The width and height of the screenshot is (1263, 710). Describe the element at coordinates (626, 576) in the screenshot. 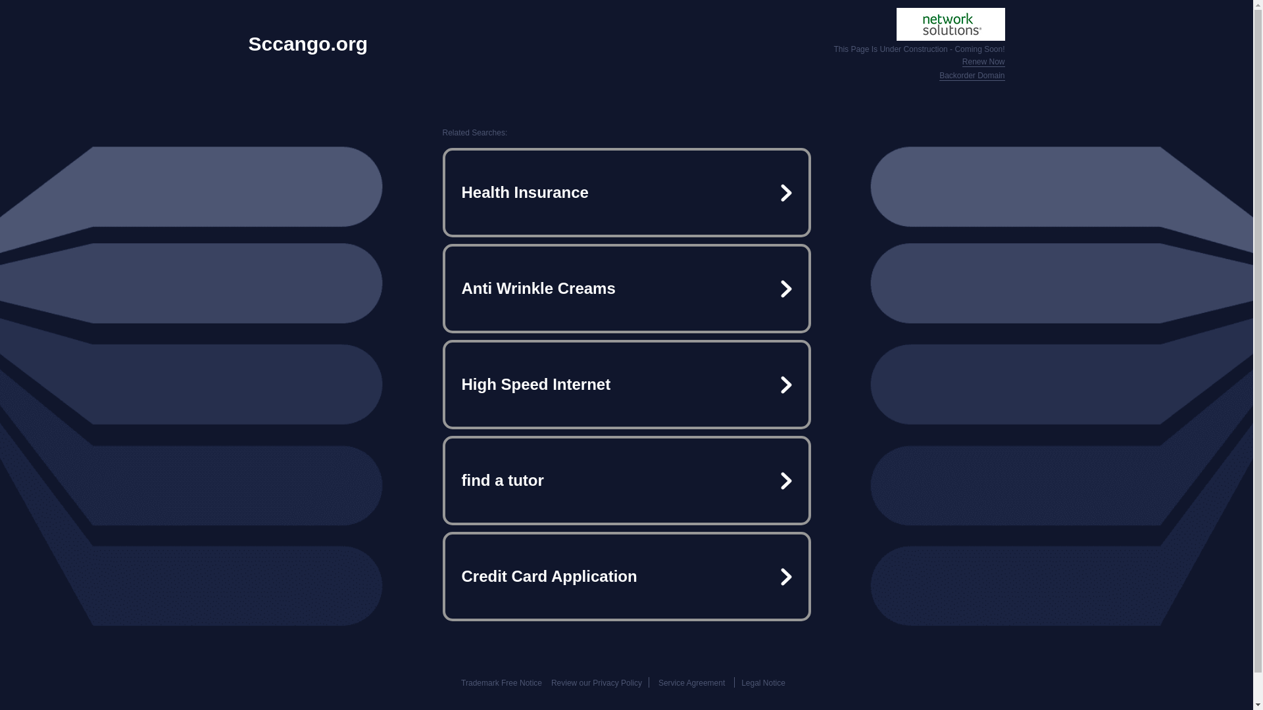

I see `Credit Card Application` at that location.